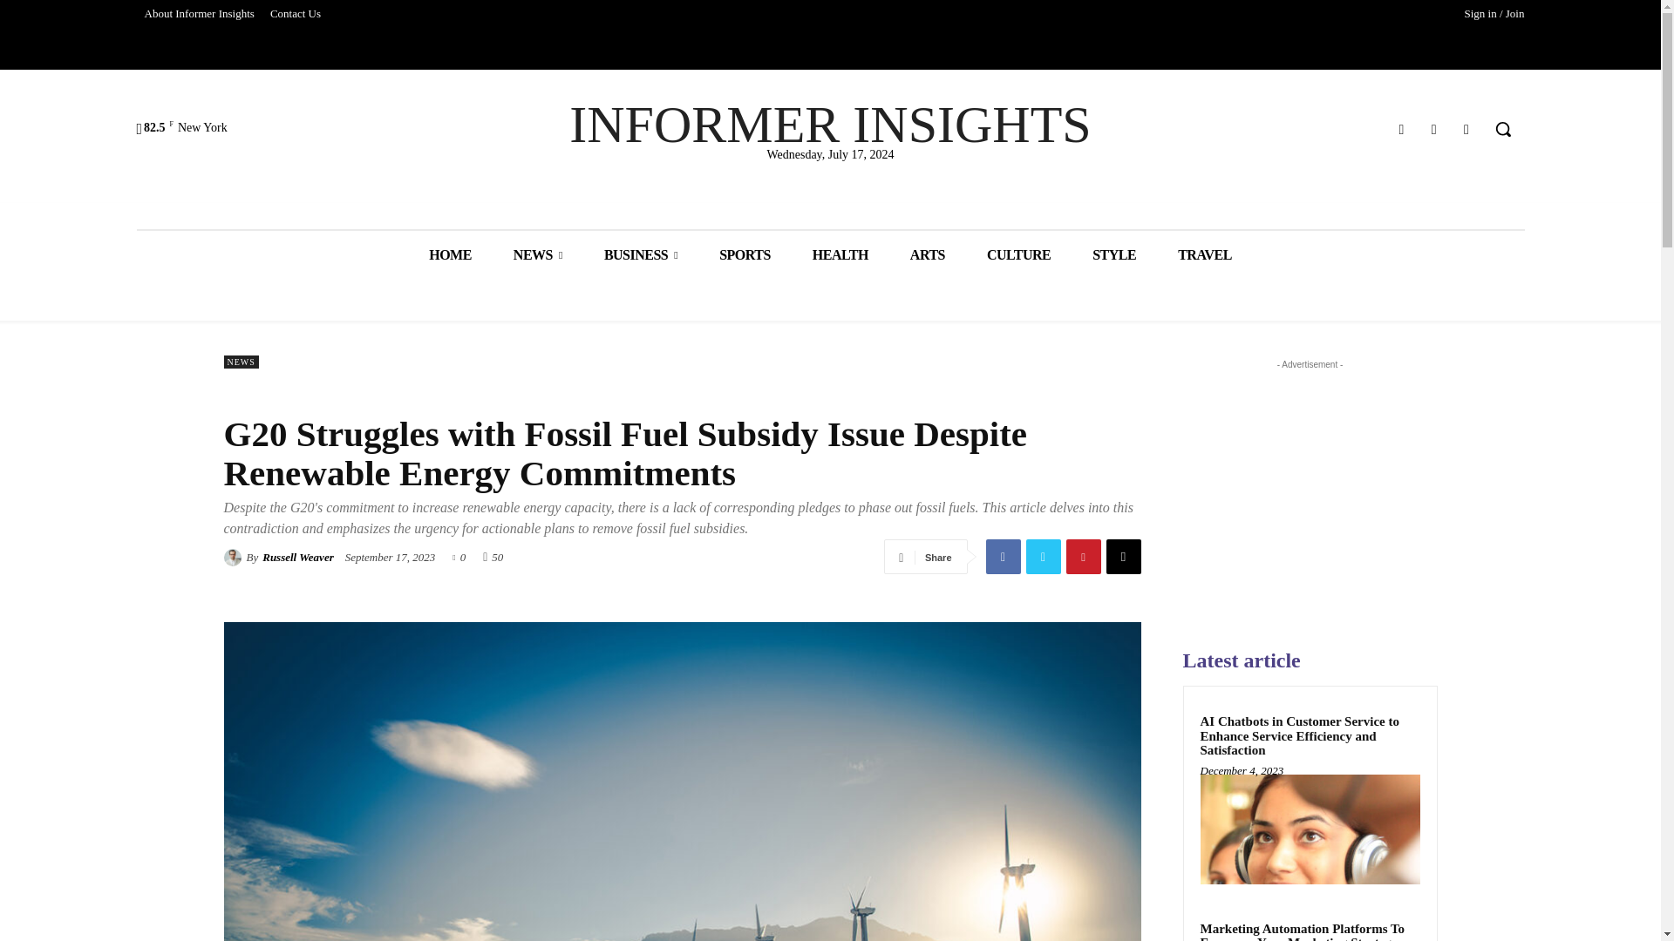 The width and height of the screenshot is (1674, 941). I want to click on NEWS, so click(537, 254).